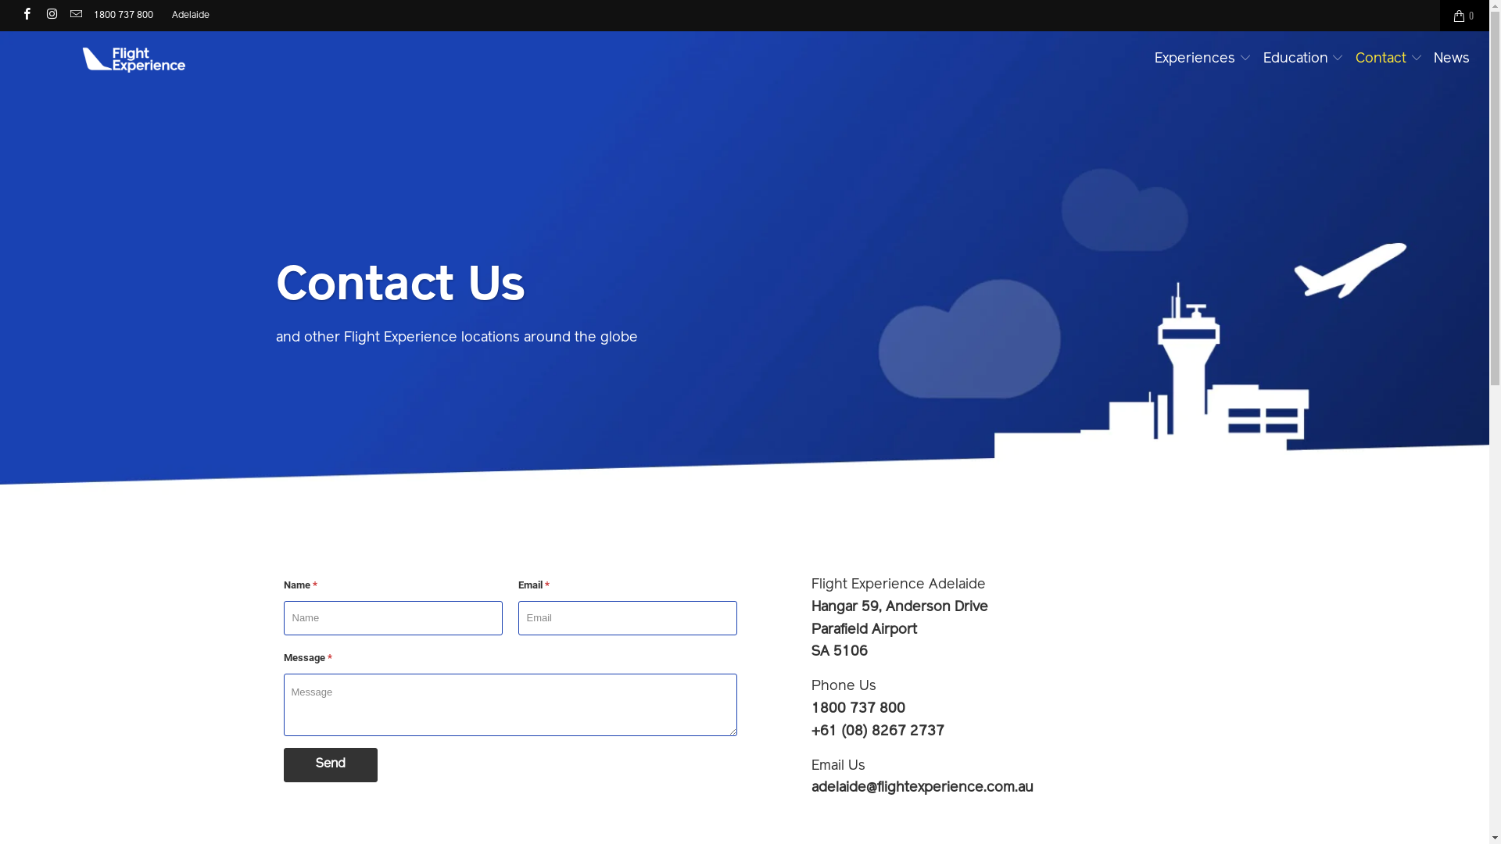  What do you see at coordinates (1389, 60) in the screenshot?
I see `Contact` at bounding box center [1389, 60].